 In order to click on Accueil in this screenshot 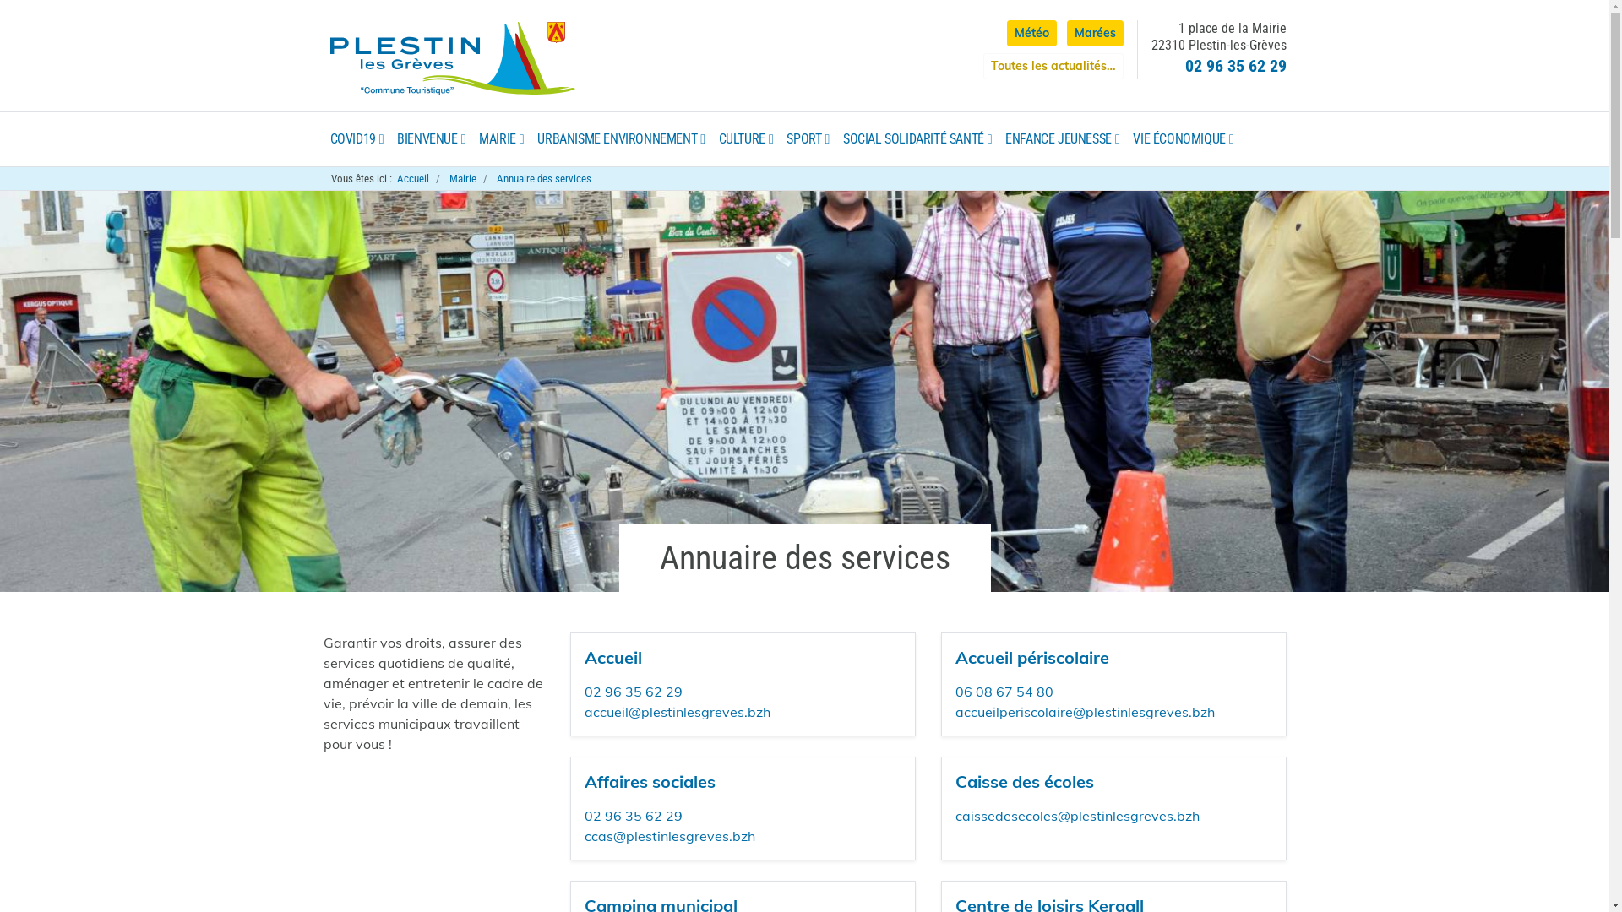, I will do `click(413, 179)`.